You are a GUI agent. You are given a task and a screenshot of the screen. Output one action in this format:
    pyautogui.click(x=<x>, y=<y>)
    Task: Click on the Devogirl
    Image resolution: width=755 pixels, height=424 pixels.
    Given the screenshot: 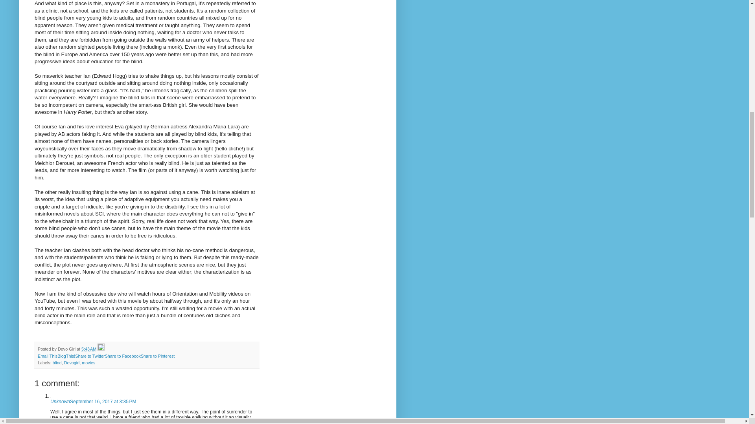 What is the action you would take?
    pyautogui.click(x=72, y=363)
    